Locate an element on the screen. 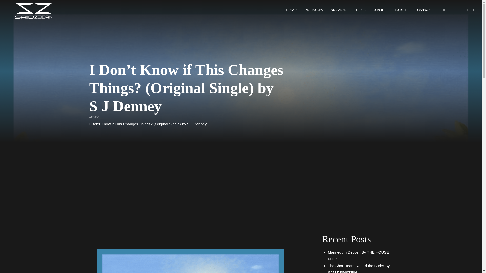  Mannequin Deposit By THE HOUSE FLIES is located at coordinates (358, 255).